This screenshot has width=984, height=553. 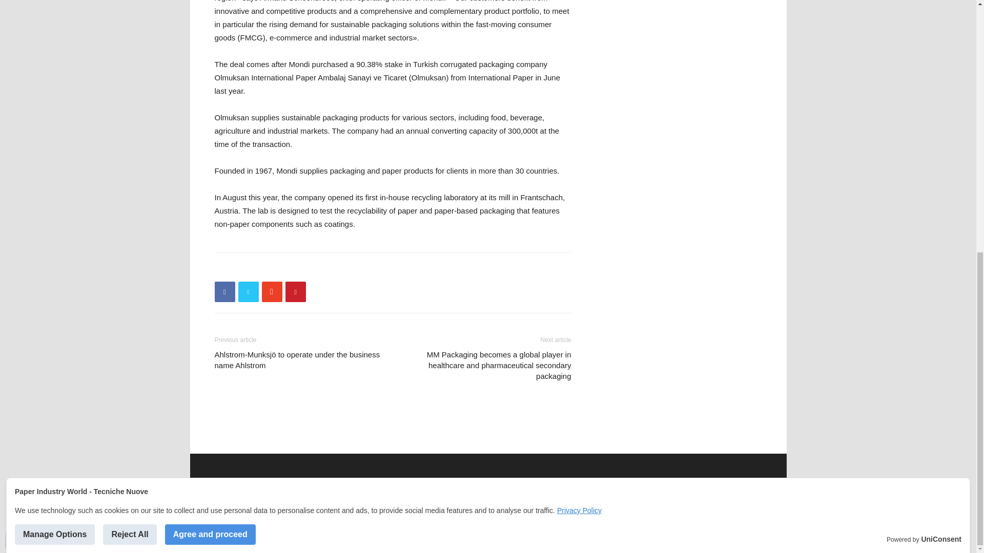 What do you see at coordinates (941, 76) in the screenshot?
I see `UniConsent Consent Manager` at bounding box center [941, 76].